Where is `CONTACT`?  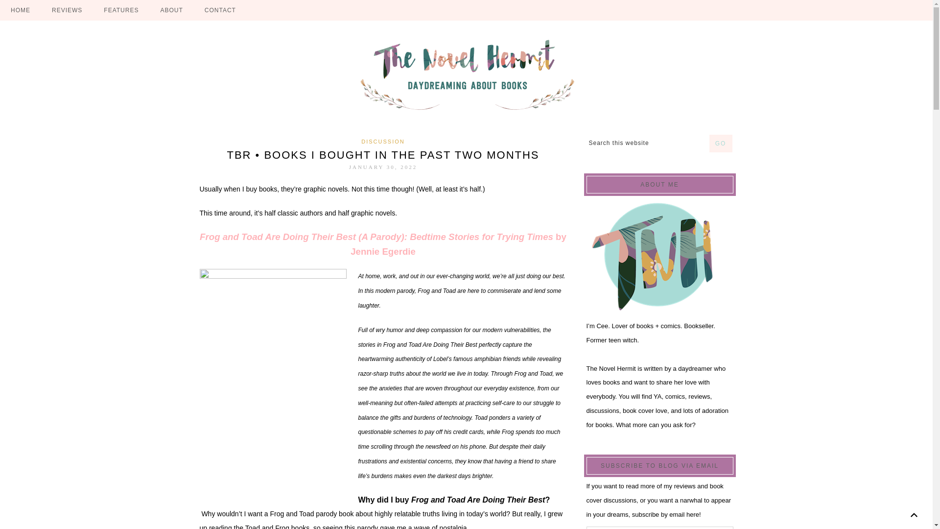 CONTACT is located at coordinates (220, 10).